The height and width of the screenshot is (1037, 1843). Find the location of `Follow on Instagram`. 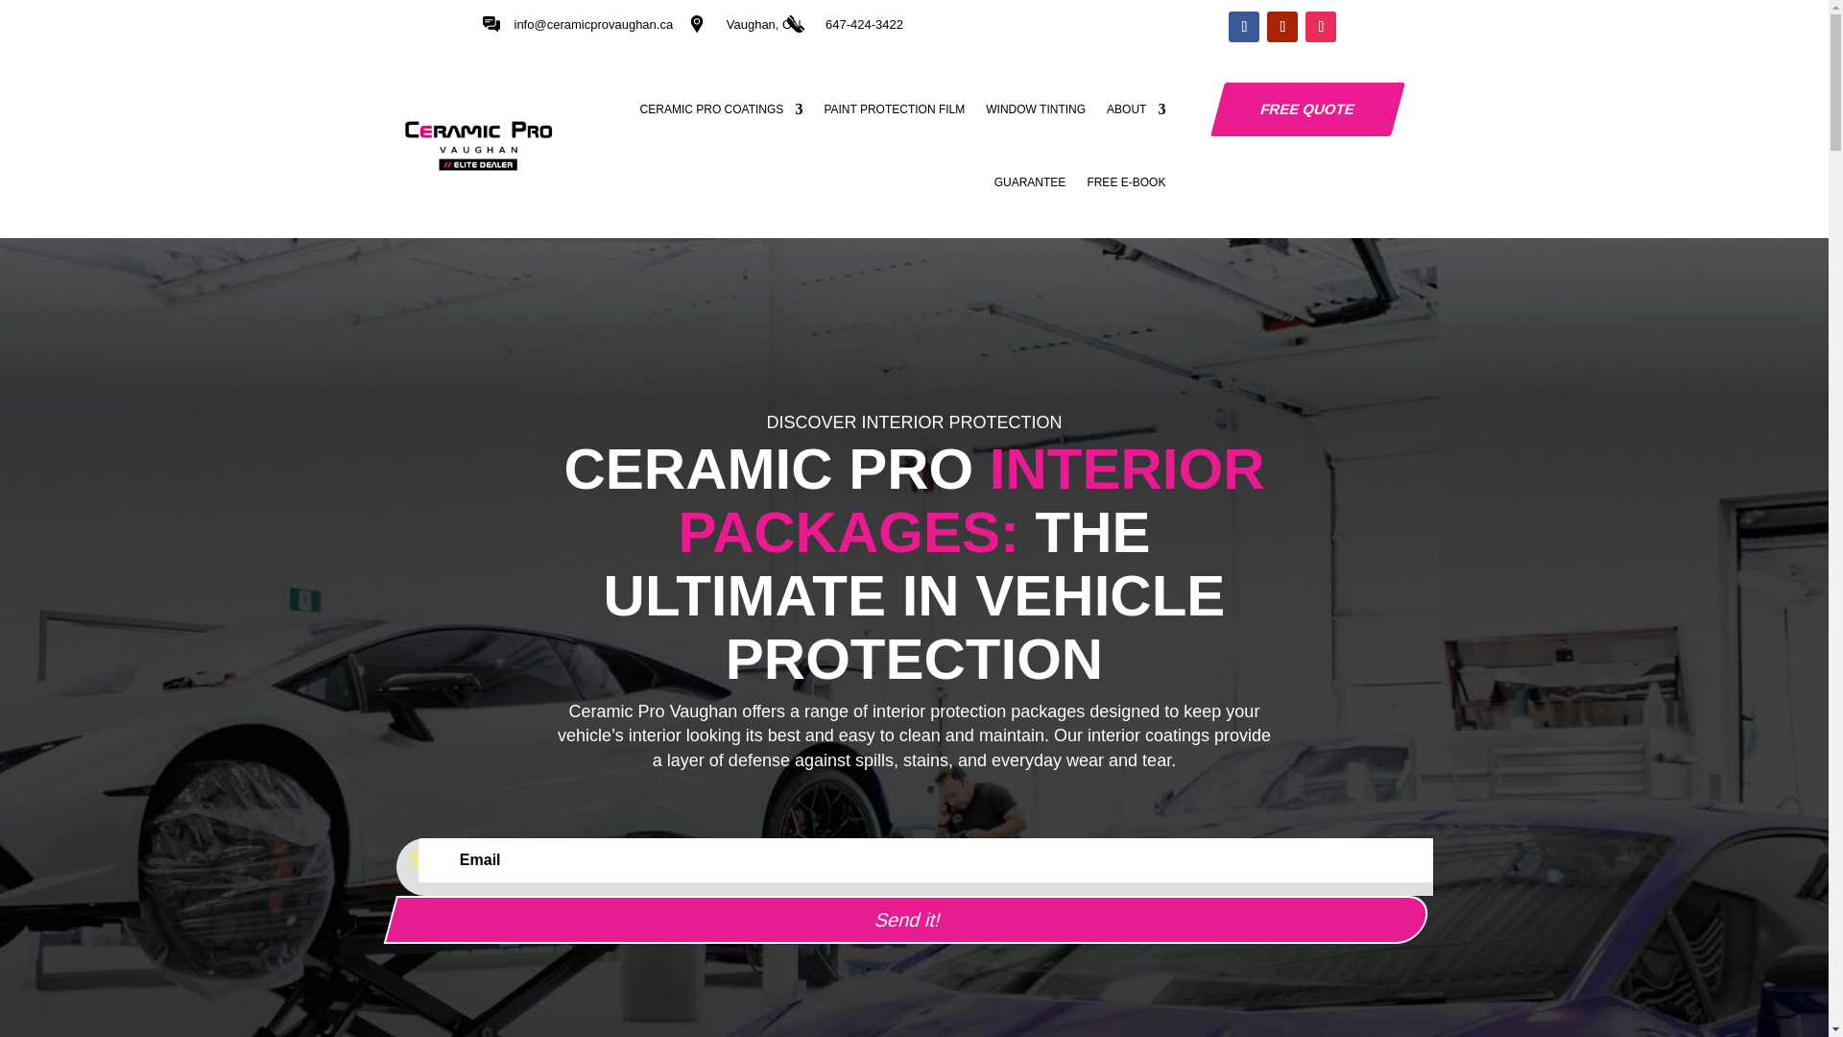

Follow on Instagram is located at coordinates (1321, 27).